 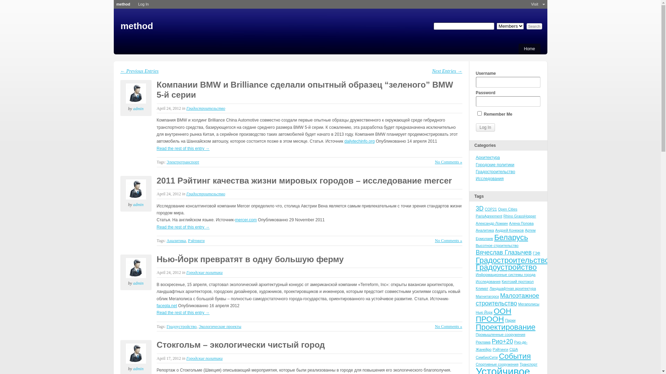 I want to click on admin, so click(x=136, y=354).